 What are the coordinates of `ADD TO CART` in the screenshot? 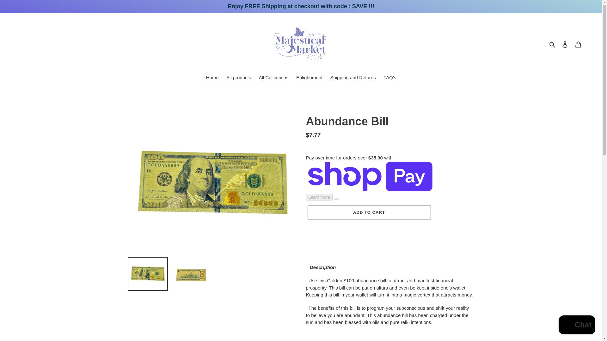 It's located at (369, 212).